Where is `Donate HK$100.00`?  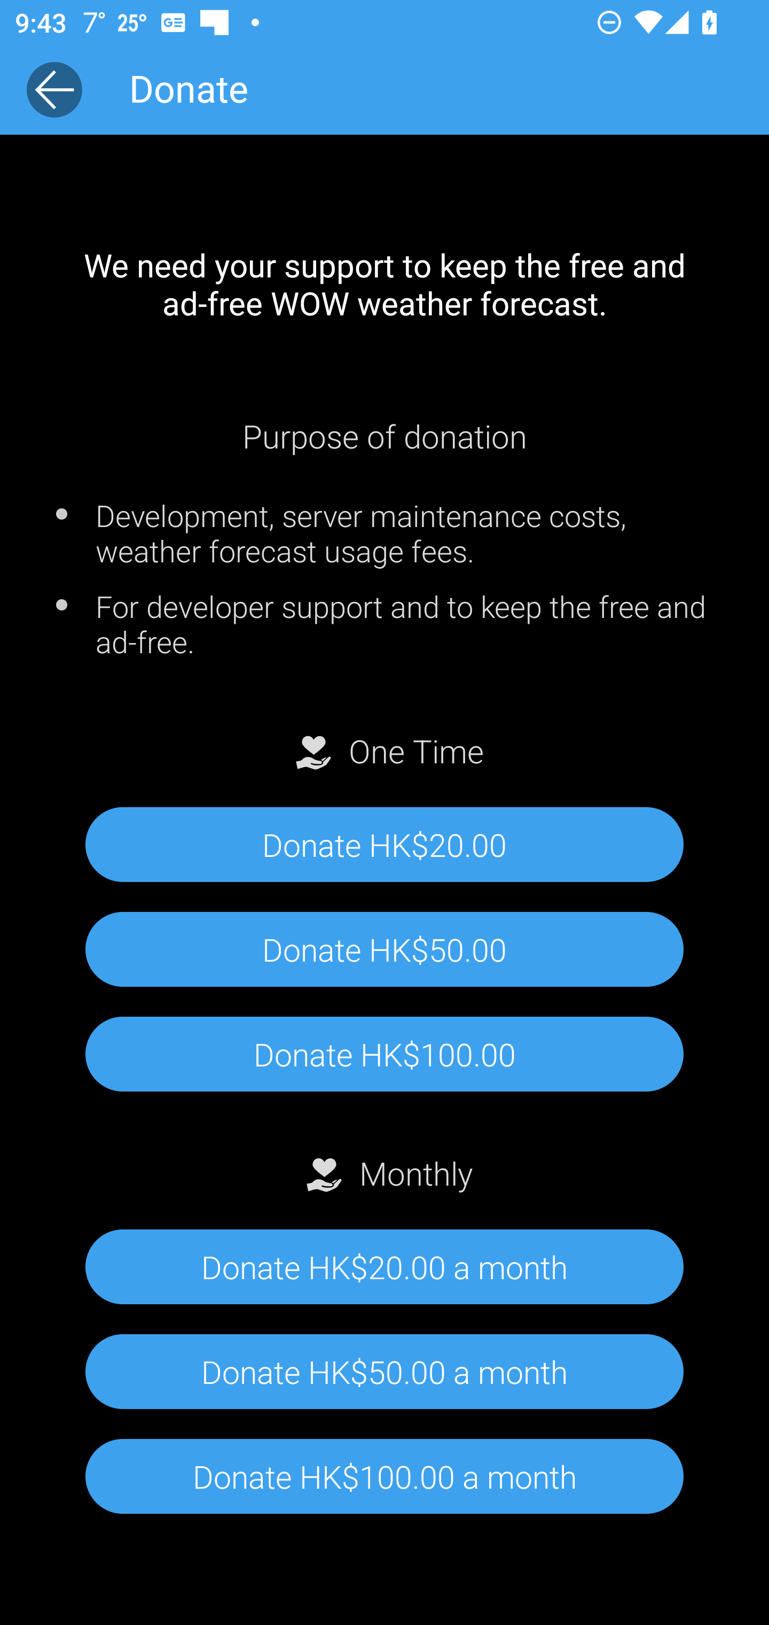 Donate HK$100.00 is located at coordinates (384, 1054).